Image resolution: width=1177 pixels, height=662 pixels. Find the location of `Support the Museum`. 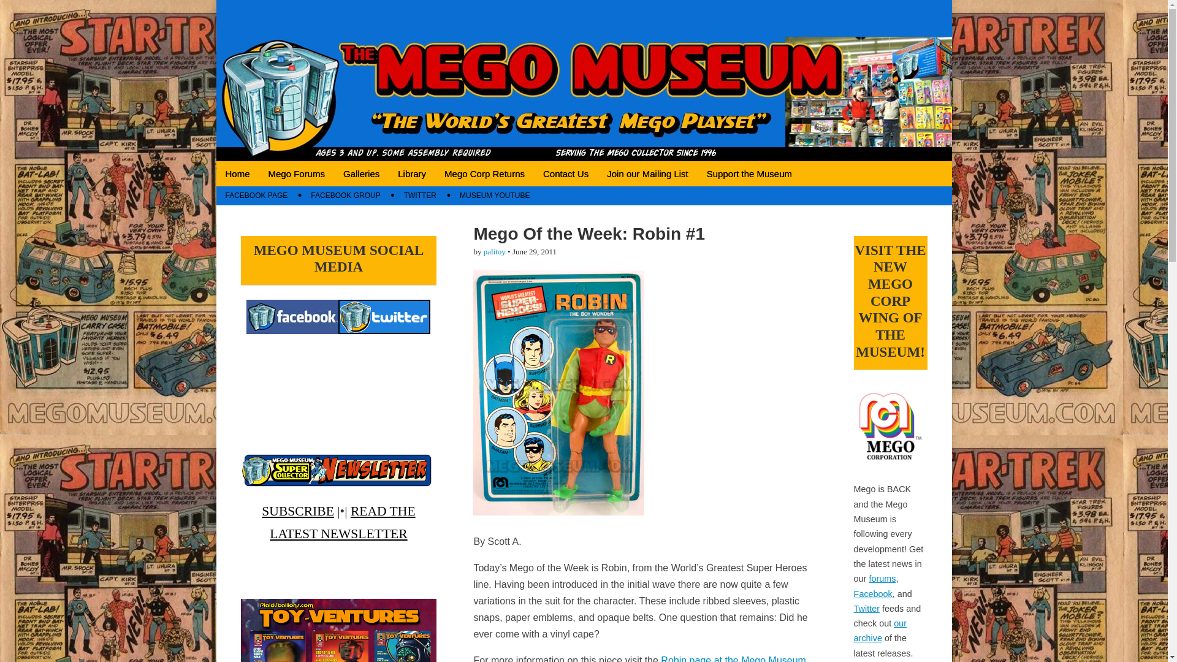

Support the Museum is located at coordinates (749, 173).